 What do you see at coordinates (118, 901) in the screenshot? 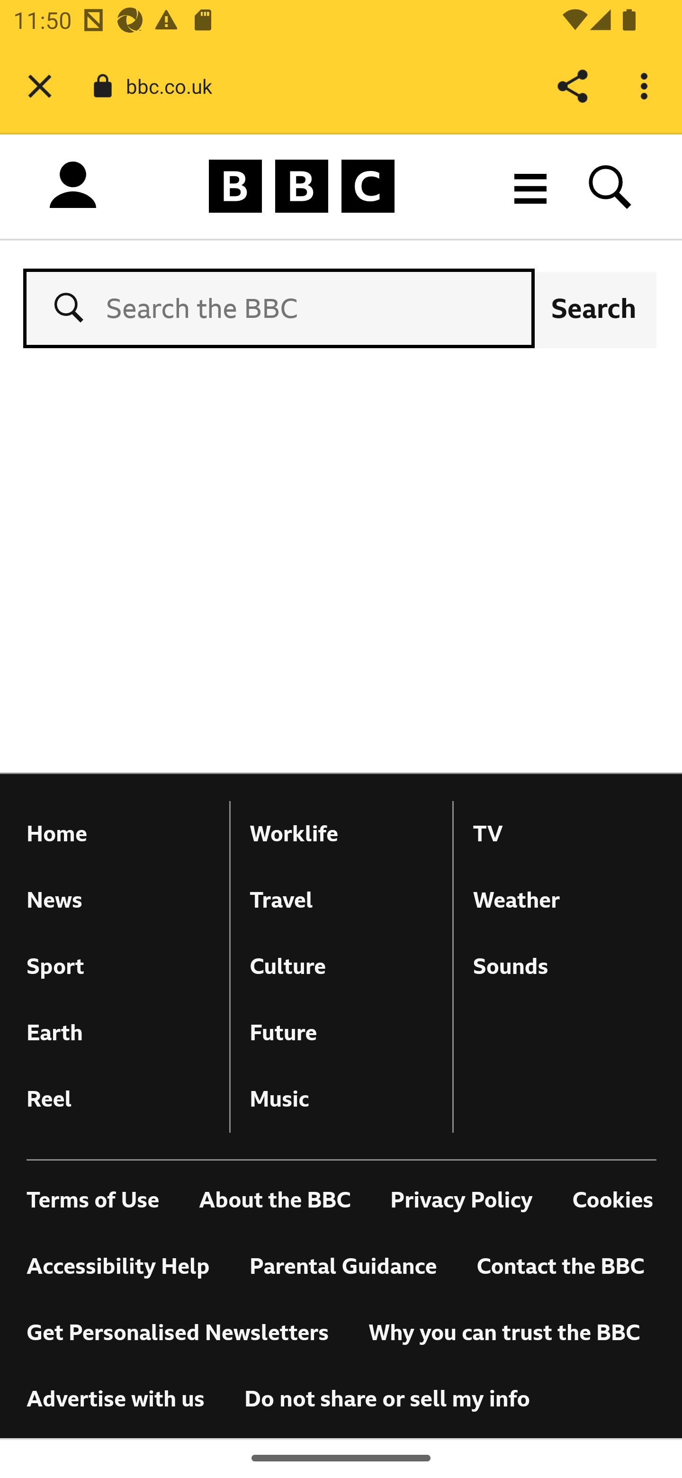
I see `News` at bounding box center [118, 901].